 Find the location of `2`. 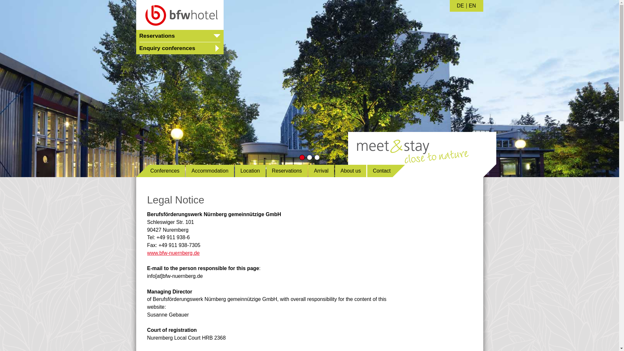

2 is located at coordinates (309, 157).